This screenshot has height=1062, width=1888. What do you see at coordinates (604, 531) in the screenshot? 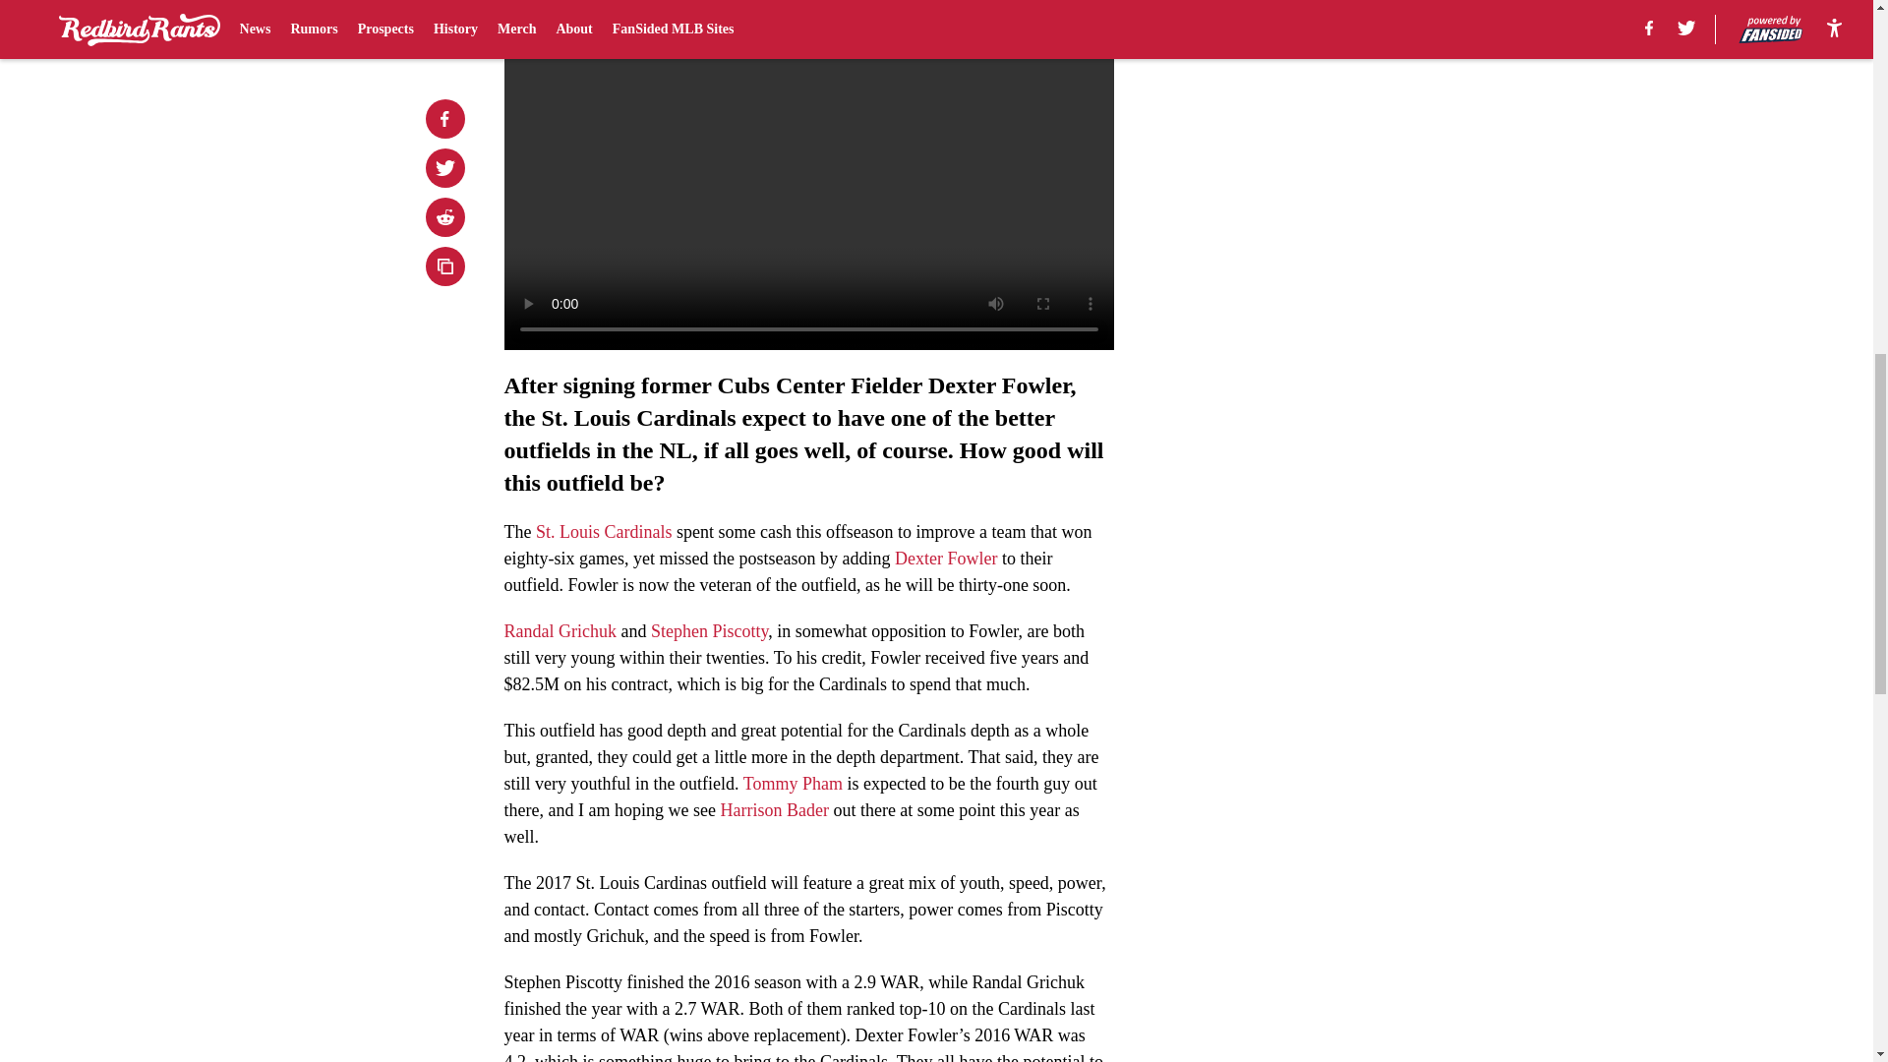
I see `St. Louis Cardinals` at bounding box center [604, 531].